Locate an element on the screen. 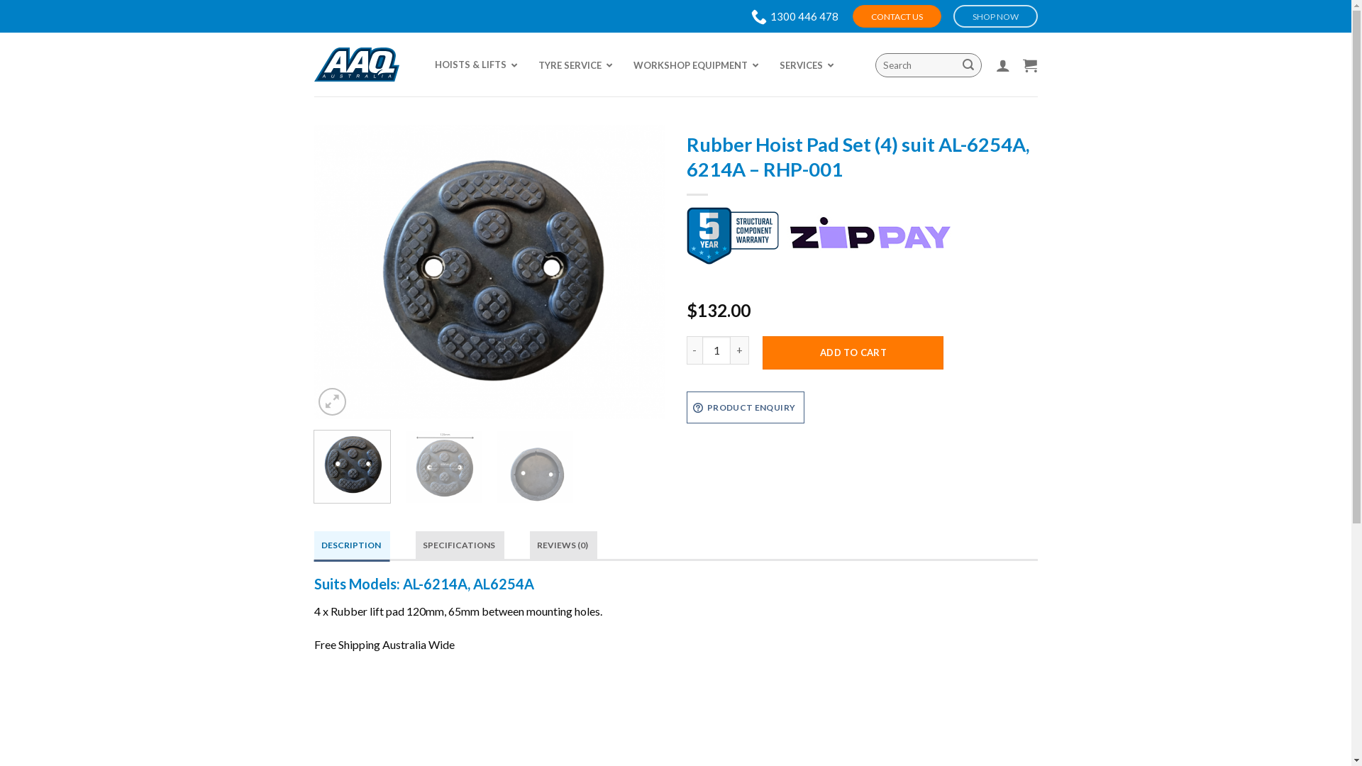 The image size is (1362, 766). DESCRIPTION is located at coordinates (352, 545).